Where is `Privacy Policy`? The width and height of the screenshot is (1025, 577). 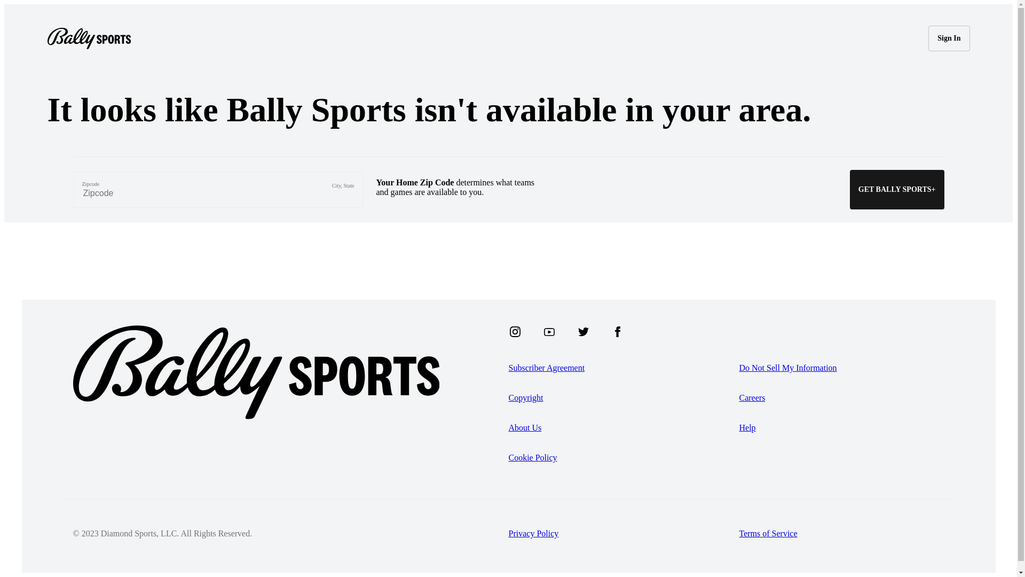 Privacy Policy is located at coordinates (624, 534).